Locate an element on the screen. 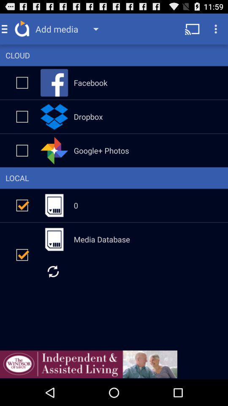  open advertisement is located at coordinates (89, 364).